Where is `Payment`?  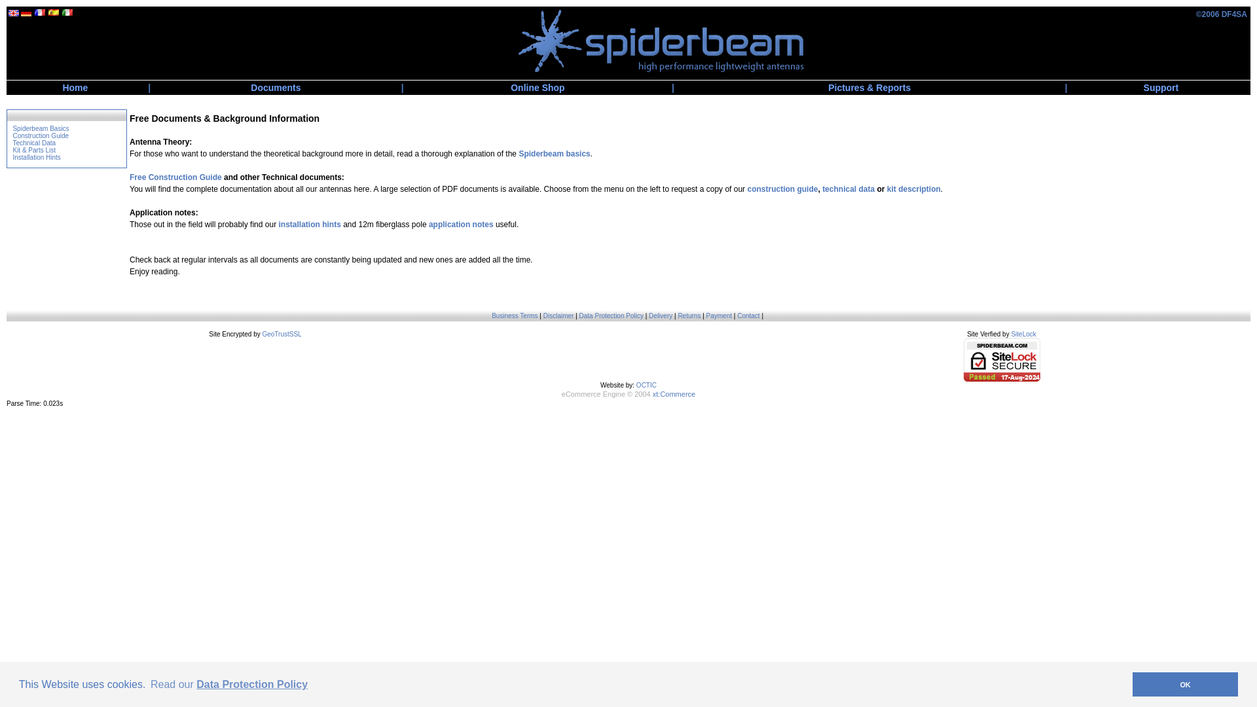
Payment is located at coordinates (719, 316).